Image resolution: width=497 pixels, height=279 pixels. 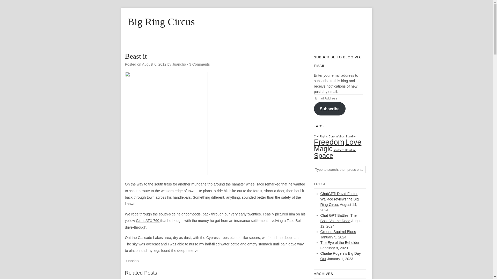 I want to click on Civil Rights, so click(x=320, y=136).